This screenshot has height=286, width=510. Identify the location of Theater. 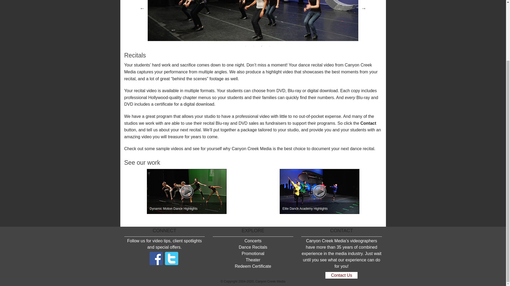
(293, 16).